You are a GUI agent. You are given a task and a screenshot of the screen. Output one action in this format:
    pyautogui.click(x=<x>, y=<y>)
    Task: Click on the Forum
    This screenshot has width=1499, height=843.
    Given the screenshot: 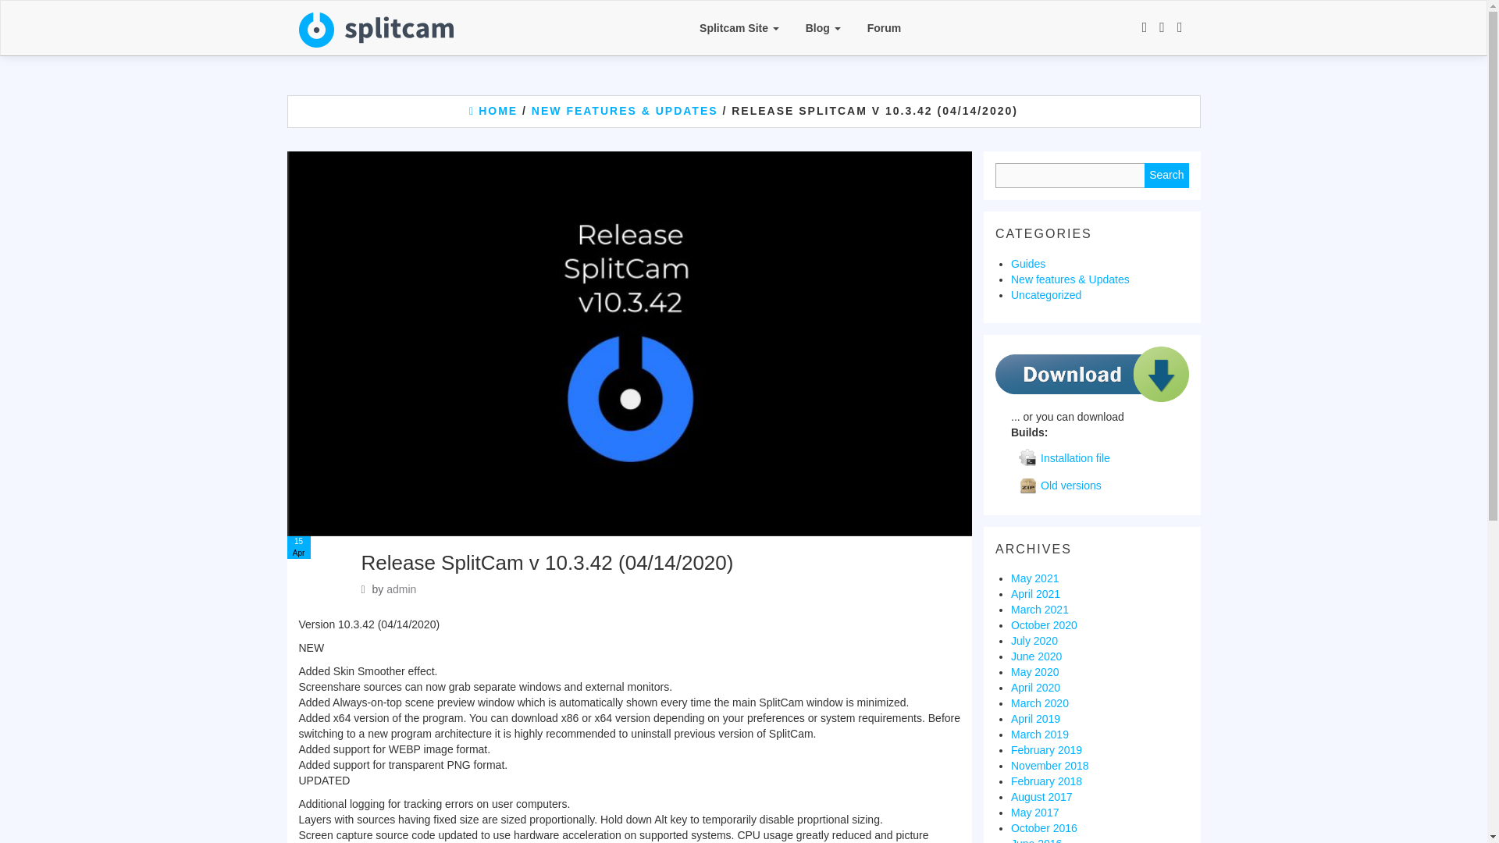 What is the action you would take?
    pyautogui.click(x=884, y=28)
    